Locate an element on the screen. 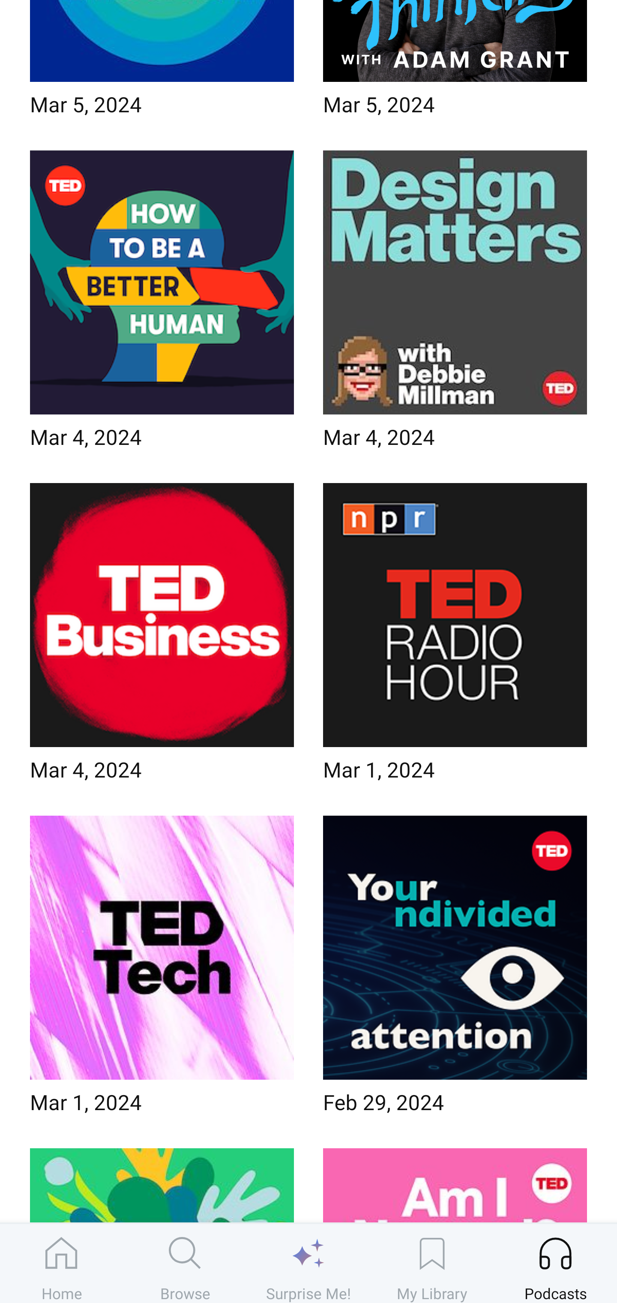 This screenshot has width=617, height=1303. Mar 4, 2024 is located at coordinates (162, 638).